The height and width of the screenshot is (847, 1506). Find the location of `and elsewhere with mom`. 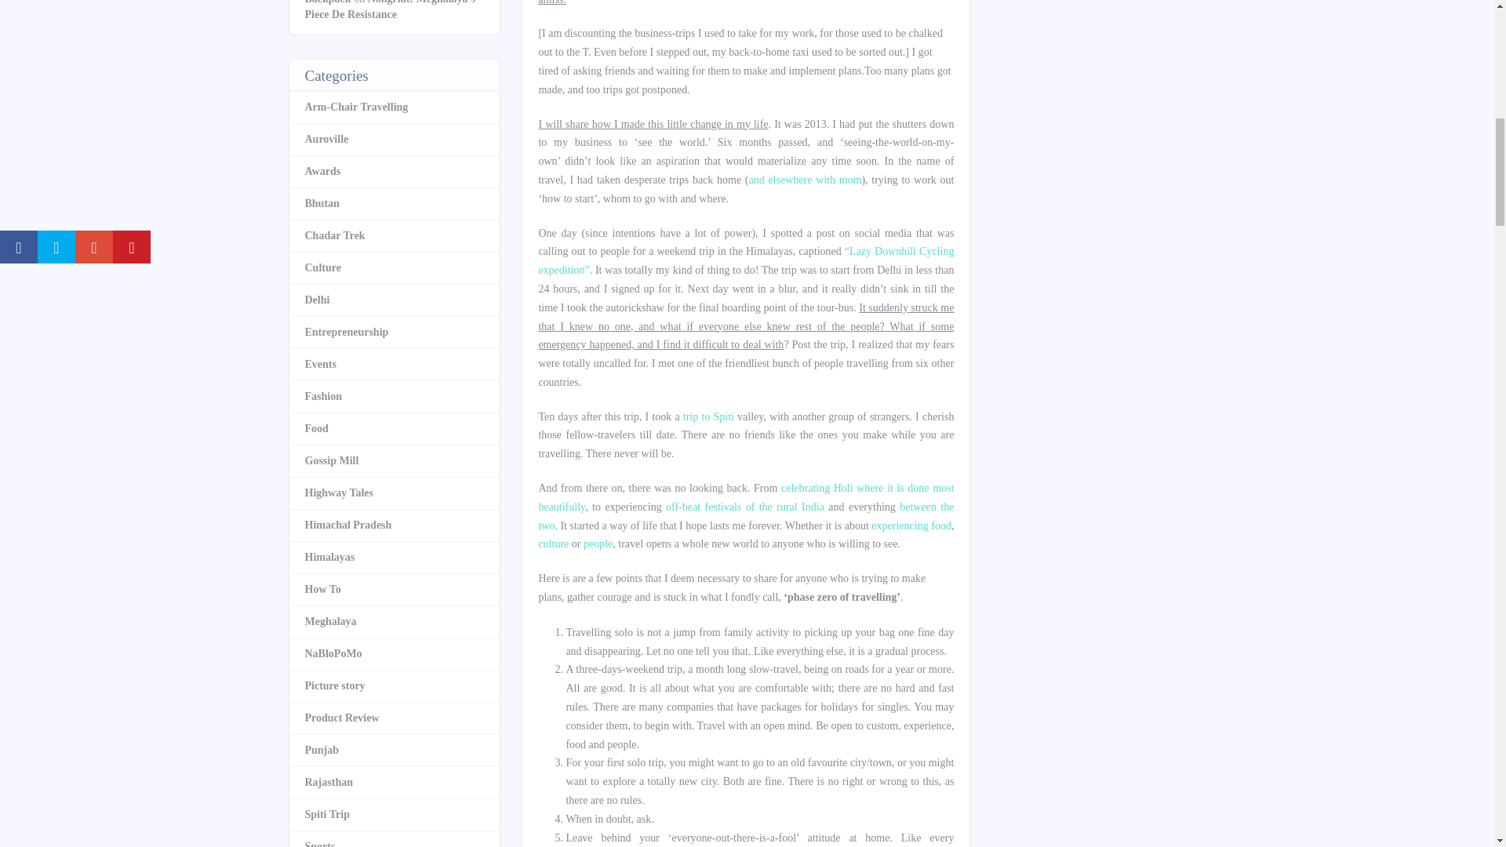

and elsewhere with mom is located at coordinates (805, 180).